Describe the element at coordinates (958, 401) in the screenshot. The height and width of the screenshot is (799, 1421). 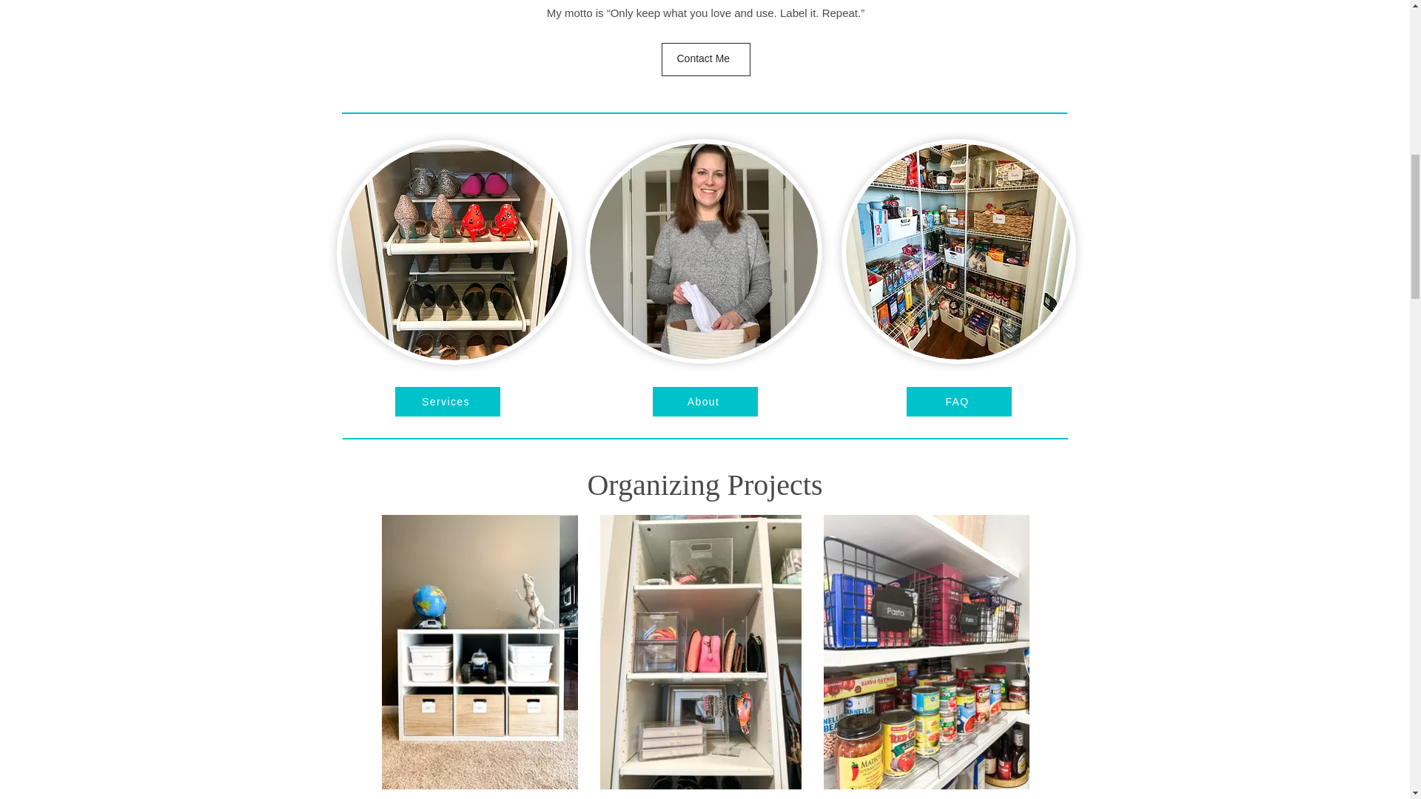
I see `FAQ` at that location.